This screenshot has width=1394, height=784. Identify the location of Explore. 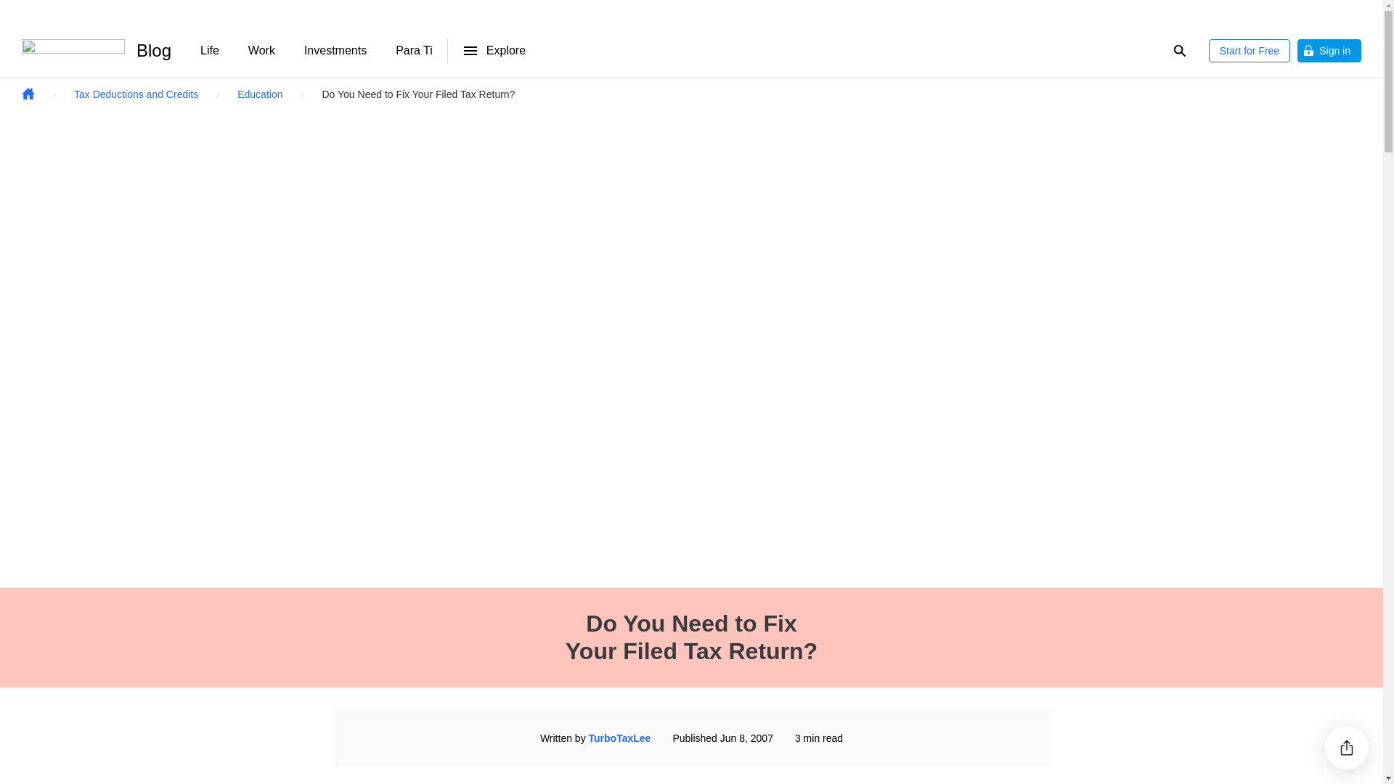
(494, 50).